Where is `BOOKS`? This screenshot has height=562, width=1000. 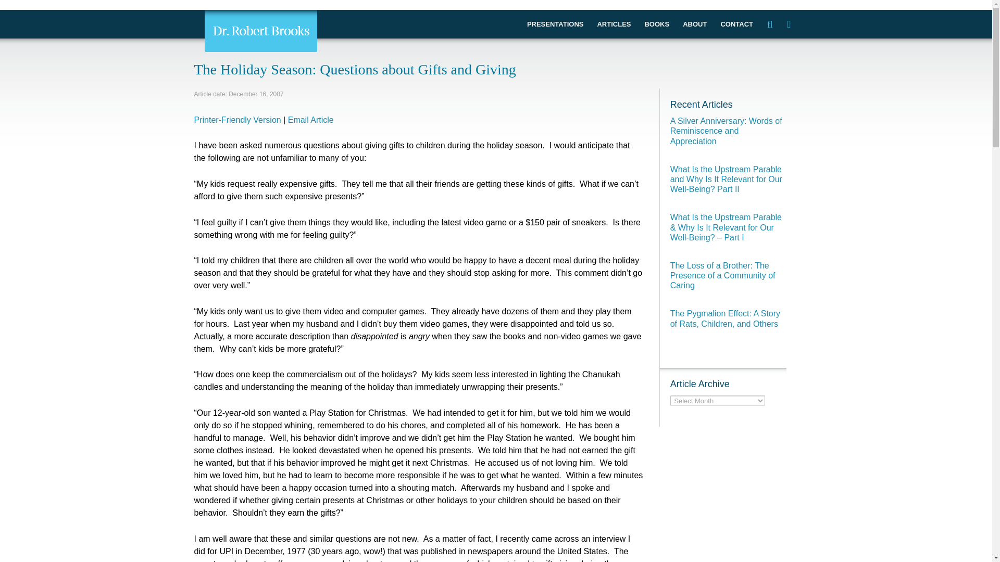 BOOKS is located at coordinates (656, 24).